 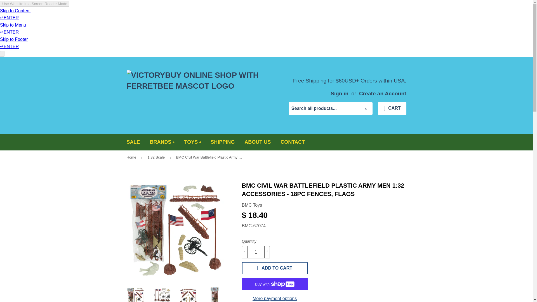 What do you see at coordinates (192, 142) in the screenshot?
I see `TOYS` at bounding box center [192, 142].